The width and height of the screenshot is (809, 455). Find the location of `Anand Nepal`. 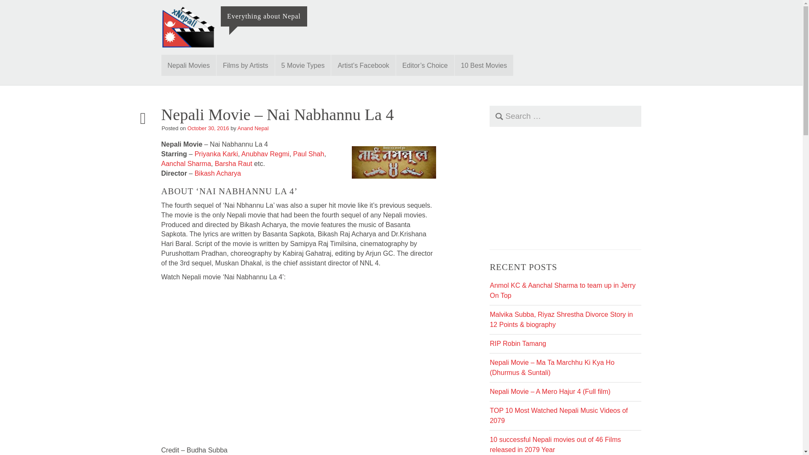

Anand Nepal is located at coordinates (253, 128).